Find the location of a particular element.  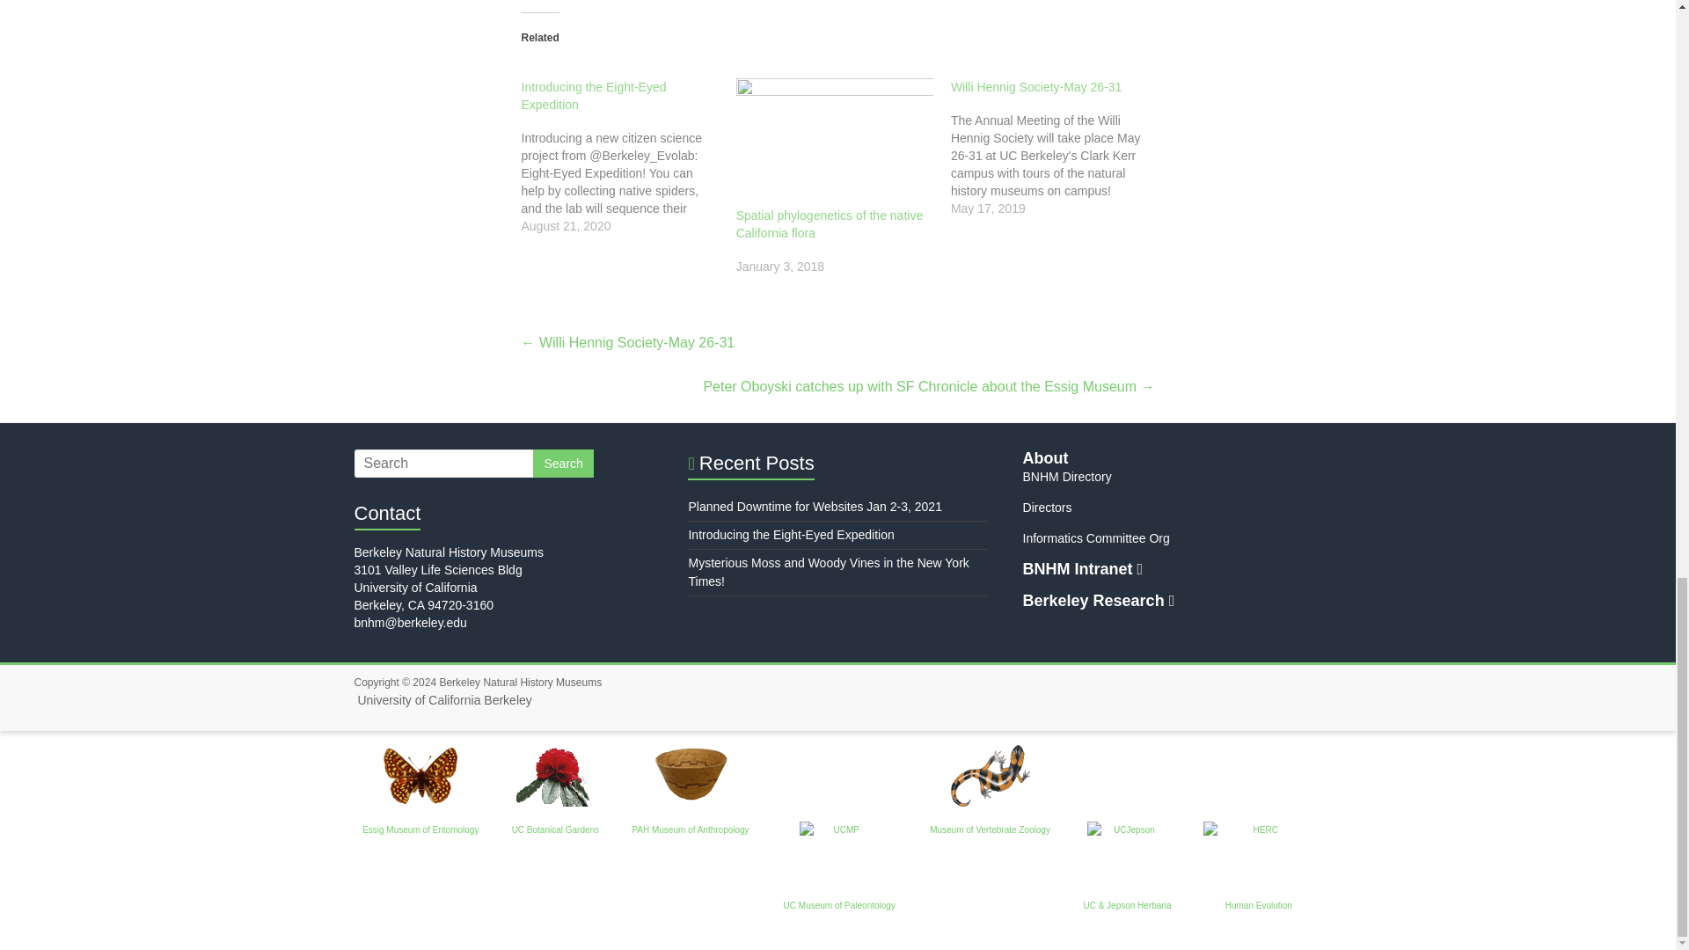

Willi Hennig Society-May 26-31 is located at coordinates (1036, 86).